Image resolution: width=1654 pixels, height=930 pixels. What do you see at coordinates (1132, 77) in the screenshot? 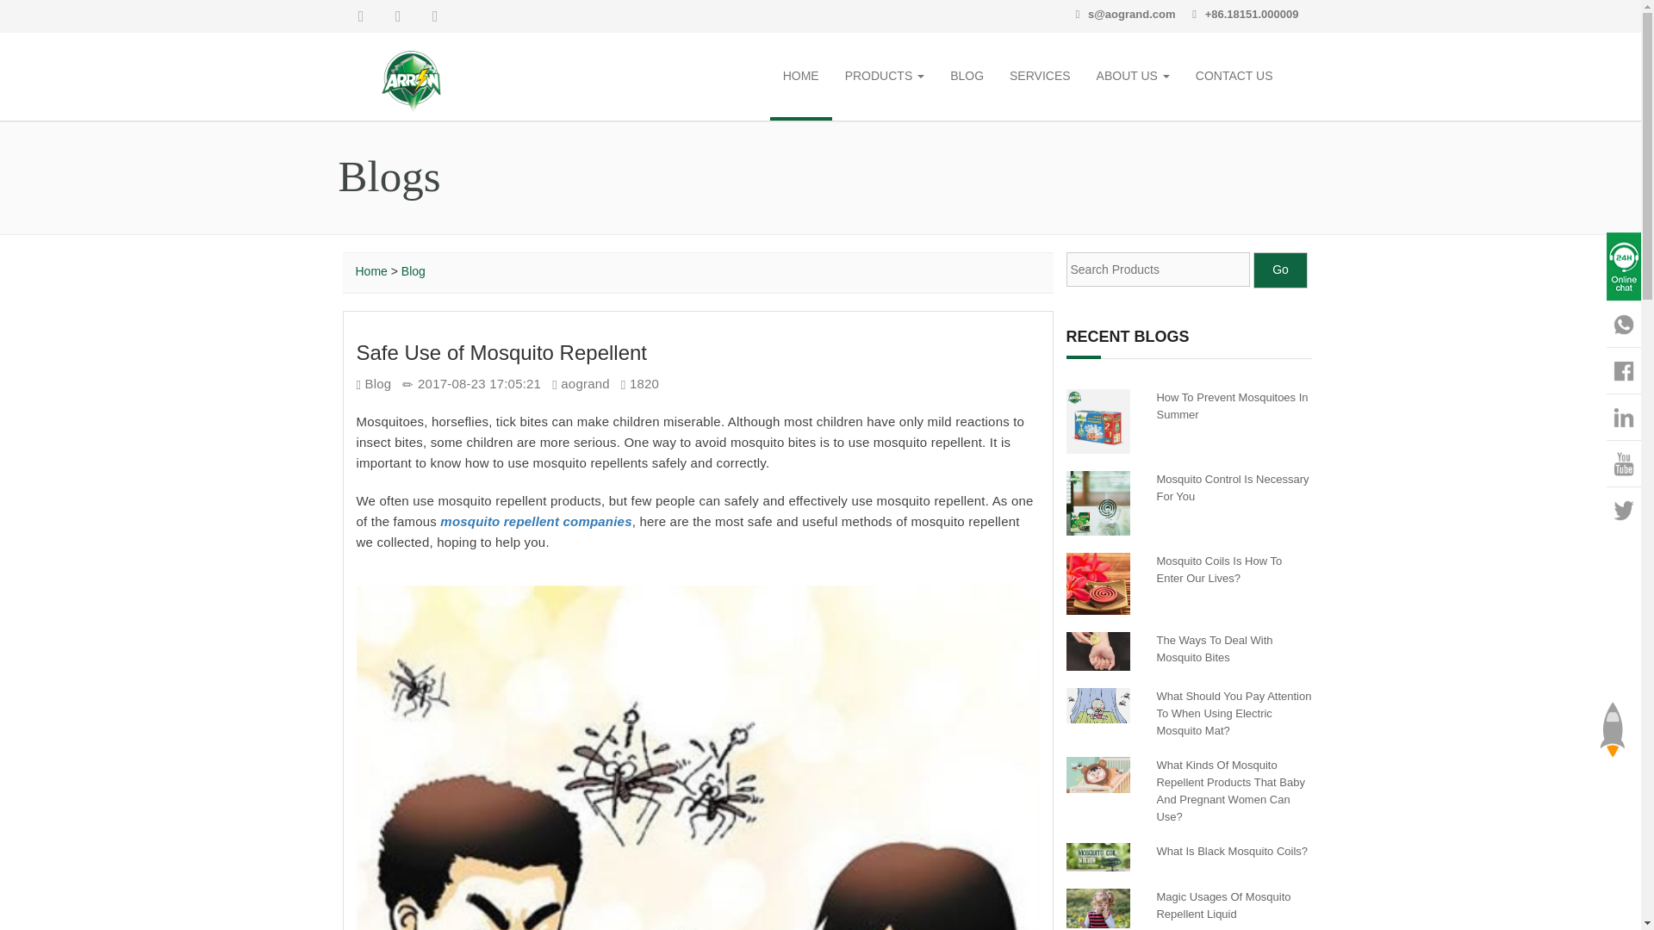
I see `ABOUT US` at bounding box center [1132, 77].